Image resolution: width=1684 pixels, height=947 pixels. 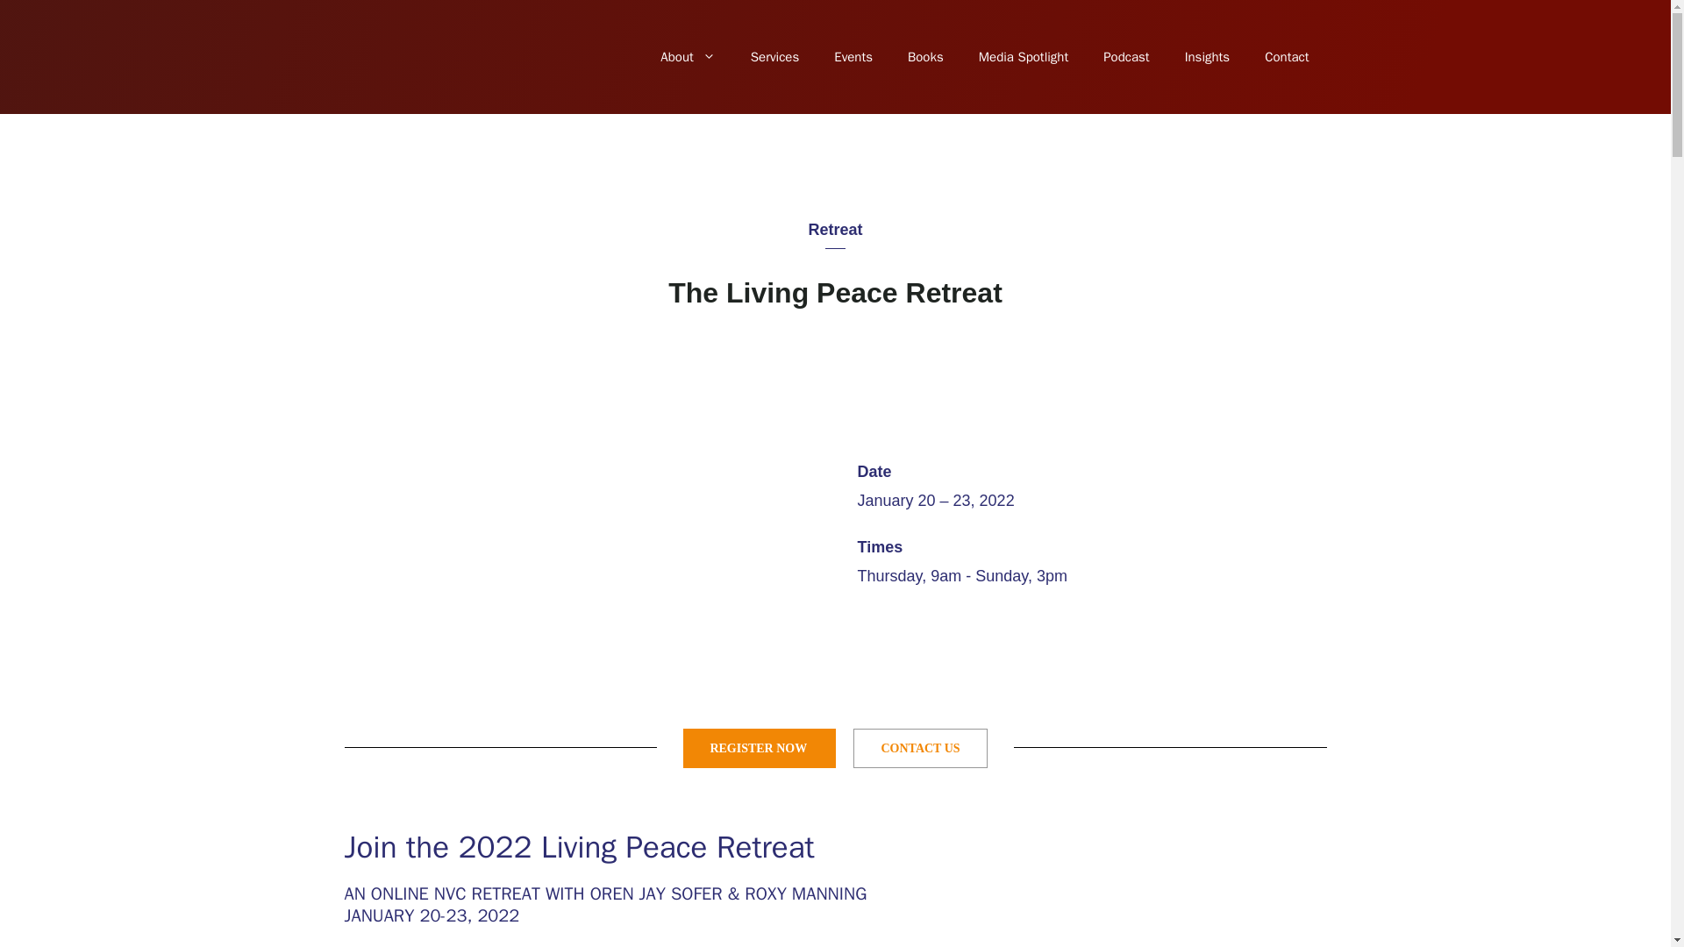 What do you see at coordinates (1207, 56) in the screenshot?
I see `Insights` at bounding box center [1207, 56].